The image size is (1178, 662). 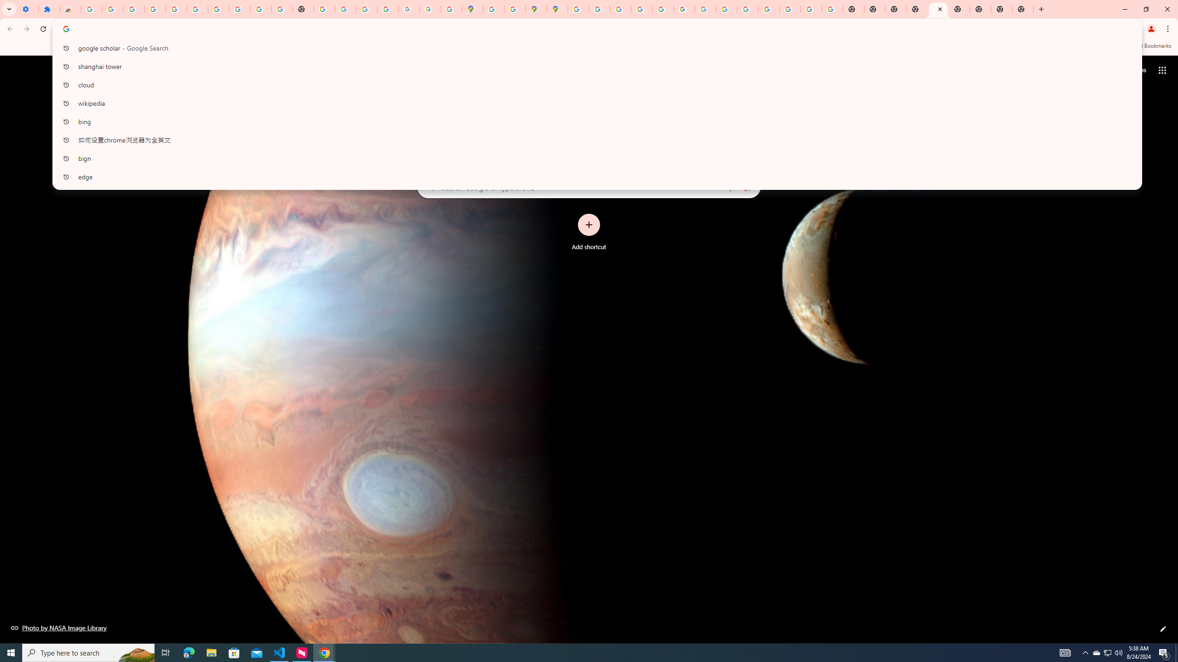 I want to click on Google Account, so click(x=239, y=9).